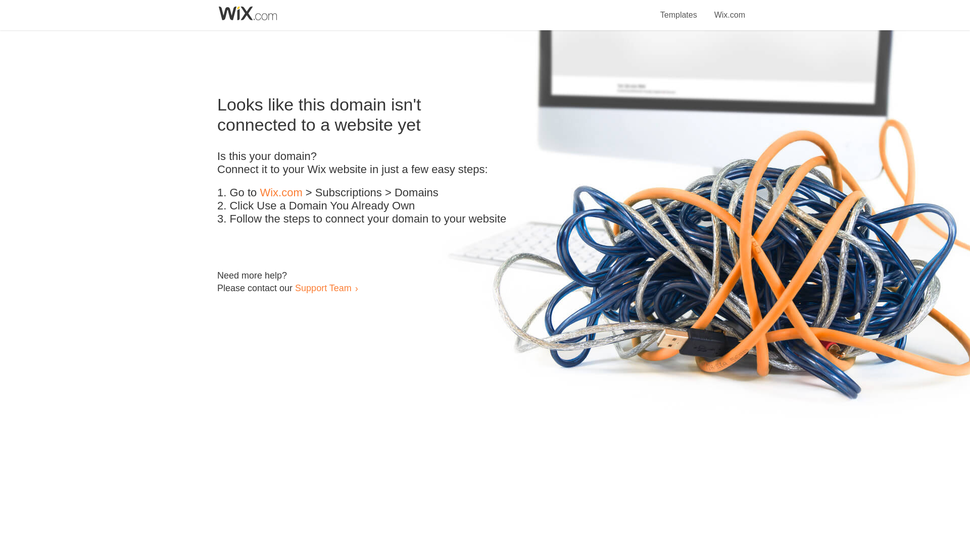 The image size is (970, 545). What do you see at coordinates (679, 9) in the screenshot?
I see `Templates` at bounding box center [679, 9].